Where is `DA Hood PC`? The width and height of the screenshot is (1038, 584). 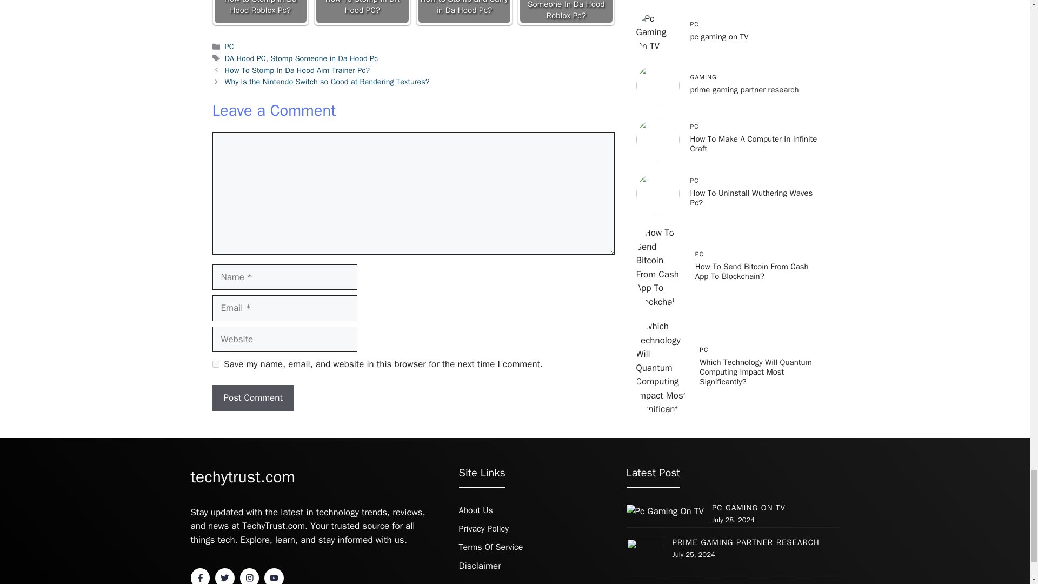 DA Hood PC is located at coordinates (245, 58).